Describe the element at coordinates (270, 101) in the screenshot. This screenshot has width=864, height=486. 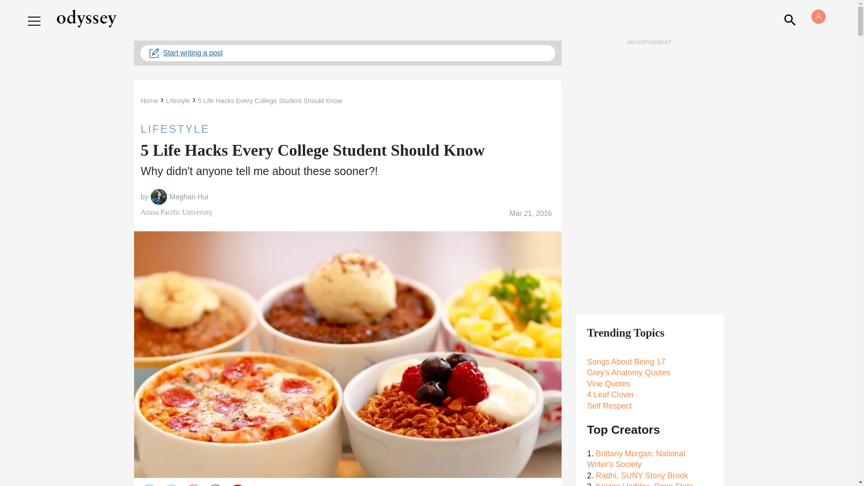
I see `5 Life Hacks Every College Student Should Know` at that location.